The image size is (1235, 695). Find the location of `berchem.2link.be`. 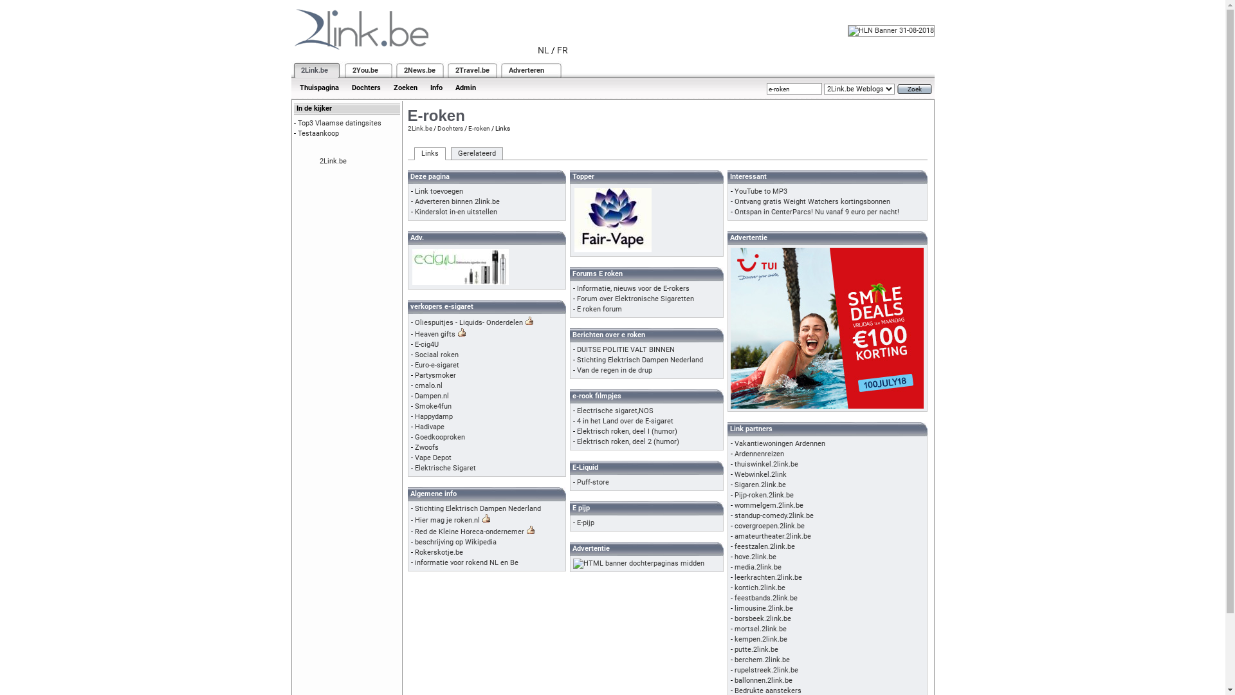

berchem.2link.be is located at coordinates (762, 660).